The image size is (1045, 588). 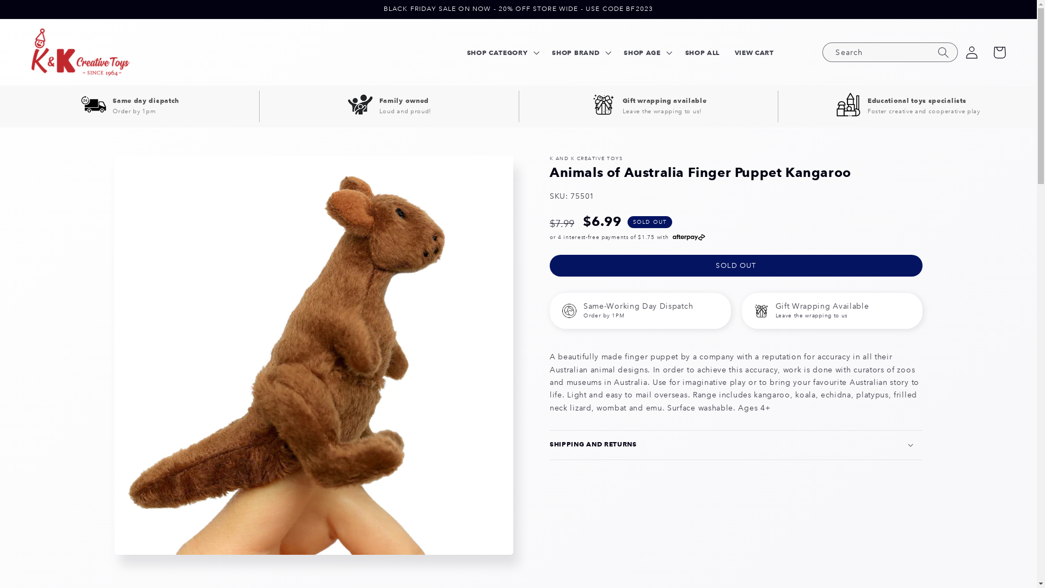 I want to click on Log in, so click(x=972, y=52).